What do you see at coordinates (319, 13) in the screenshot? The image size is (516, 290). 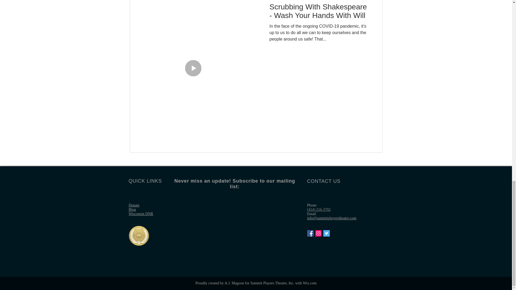 I see `Scrubbing With Shakespeare - Wash Your Hands With Will` at bounding box center [319, 13].